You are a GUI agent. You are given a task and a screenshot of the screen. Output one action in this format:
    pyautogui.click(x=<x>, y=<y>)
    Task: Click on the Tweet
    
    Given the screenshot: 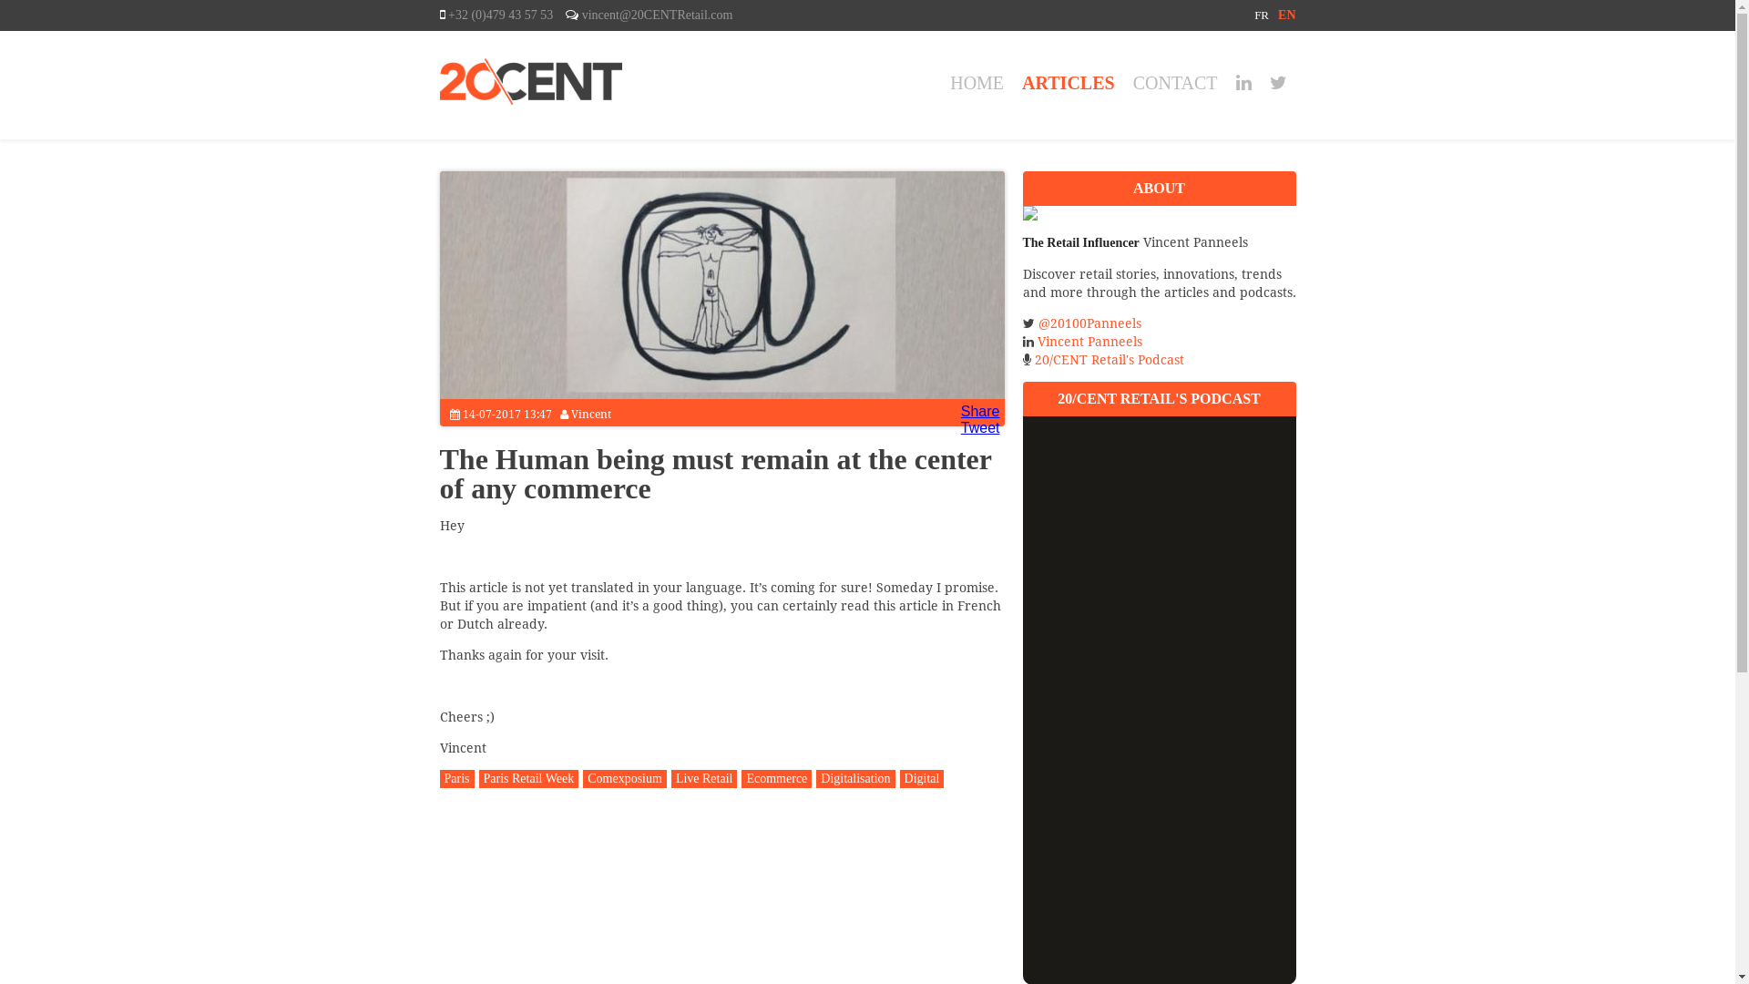 What is the action you would take?
    pyautogui.click(x=980, y=428)
    